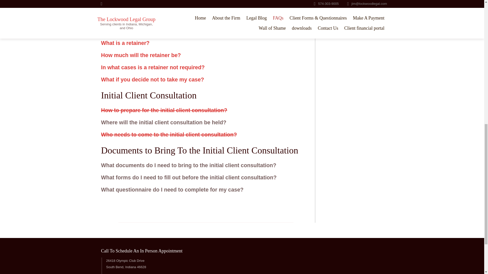  Describe the element at coordinates (151, 31) in the screenshot. I see `What methods of payment to you take?` at that location.